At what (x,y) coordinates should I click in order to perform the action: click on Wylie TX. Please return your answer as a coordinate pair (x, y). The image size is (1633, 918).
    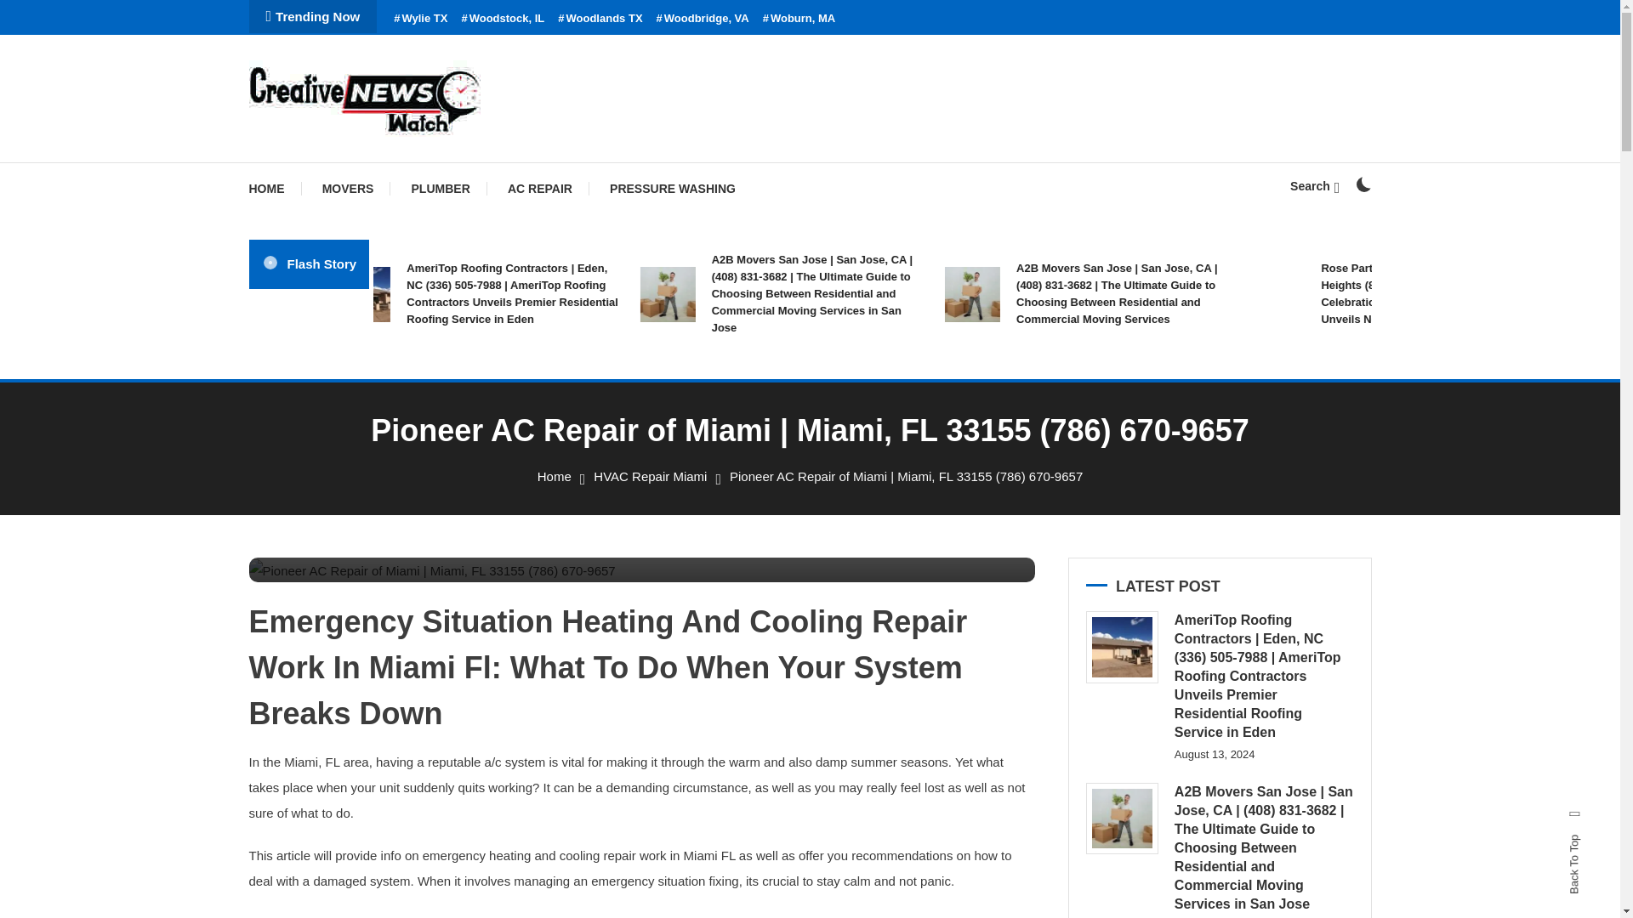
    Looking at the image, I should click on (420, 19).